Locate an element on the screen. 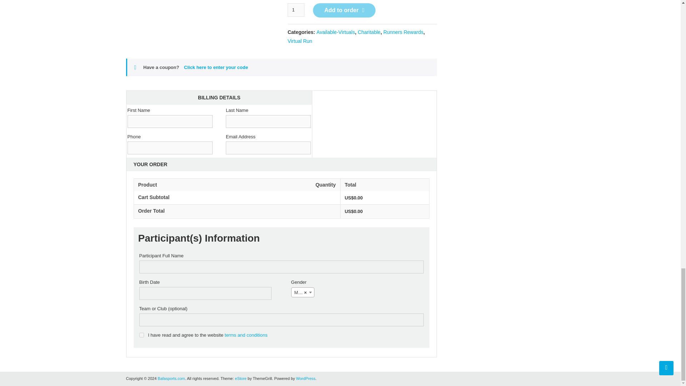 This screenshot has width=686, height=386. Virtual Run is located at coordinates (299, 41).